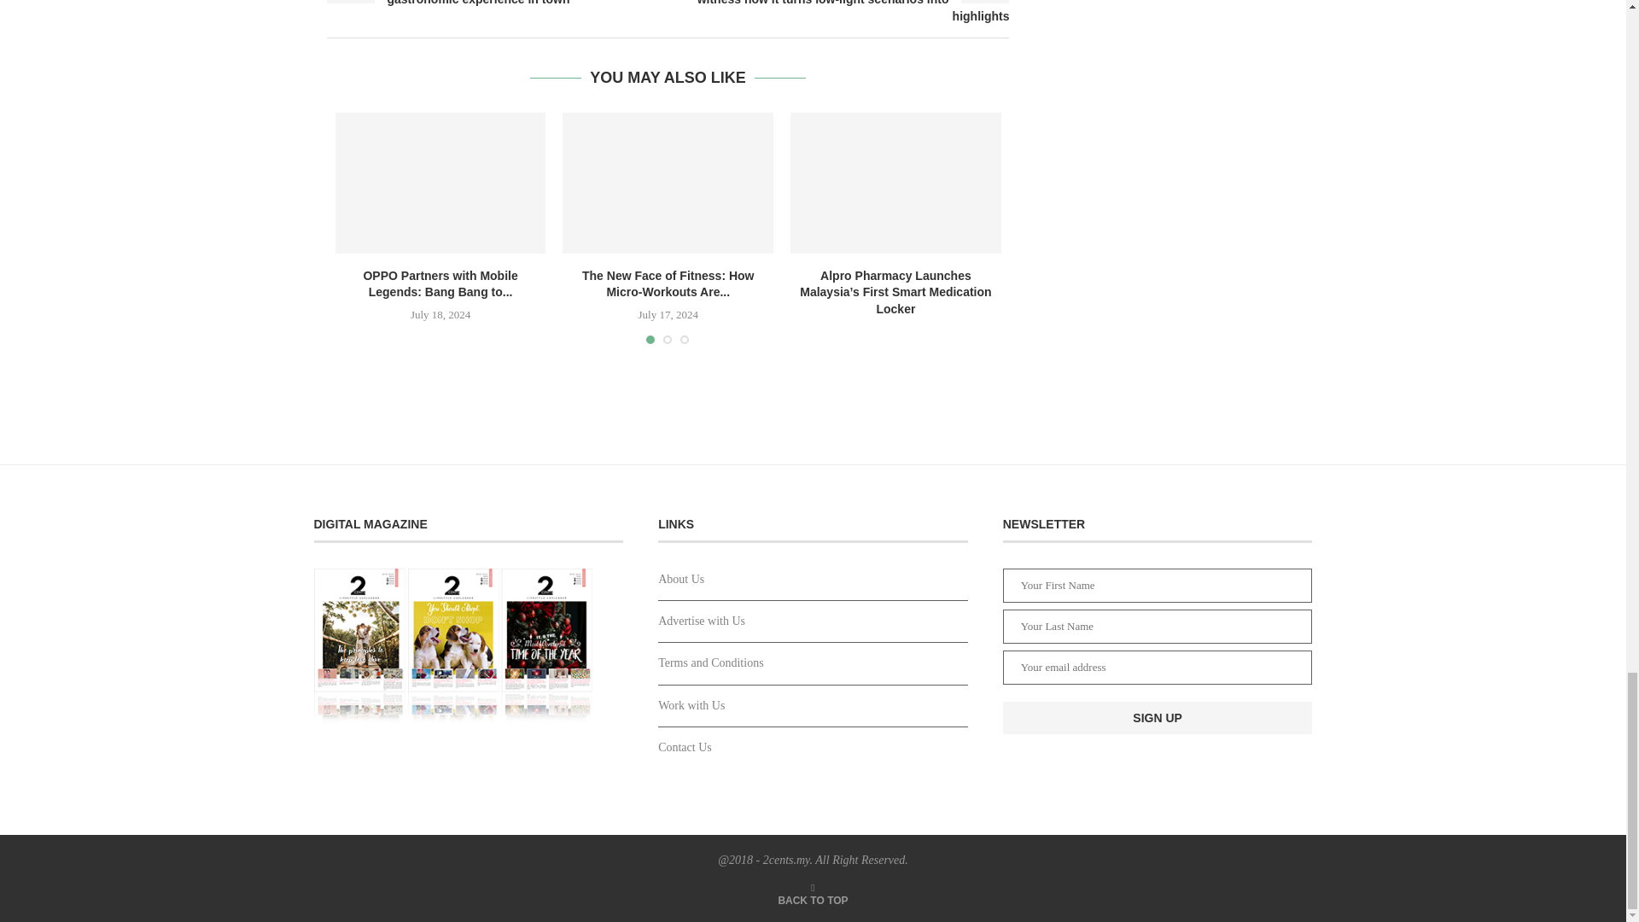 The height and width of the screenshot is (922, 1639). I want to click on Sign up, so click(1158, 717).